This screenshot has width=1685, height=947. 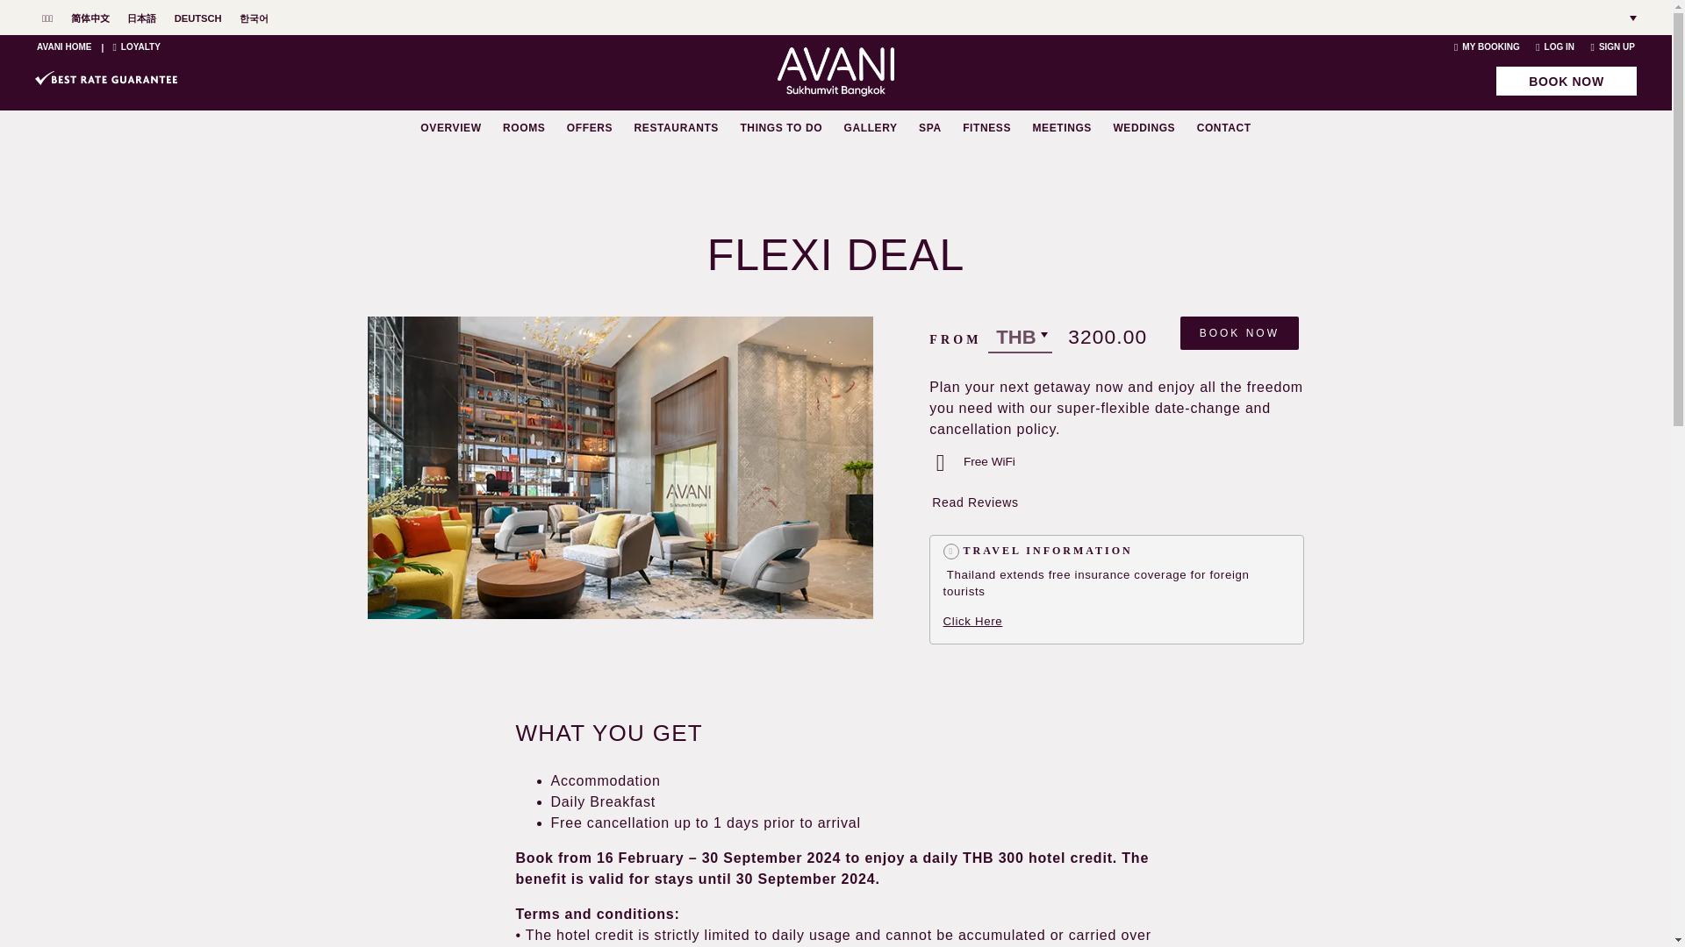 I want to click on BOOK NOW, so click(x=1566, y=81).